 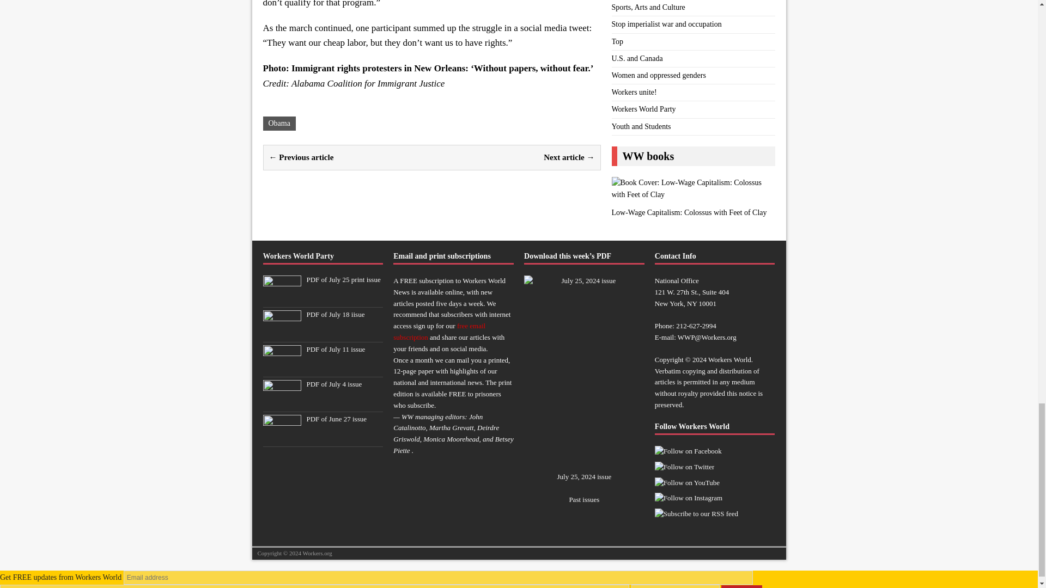 What do you see at coordinates (336, 349) in the screenshot?
I see `PDF of July 11 issue` at bounding box center [336, 349].